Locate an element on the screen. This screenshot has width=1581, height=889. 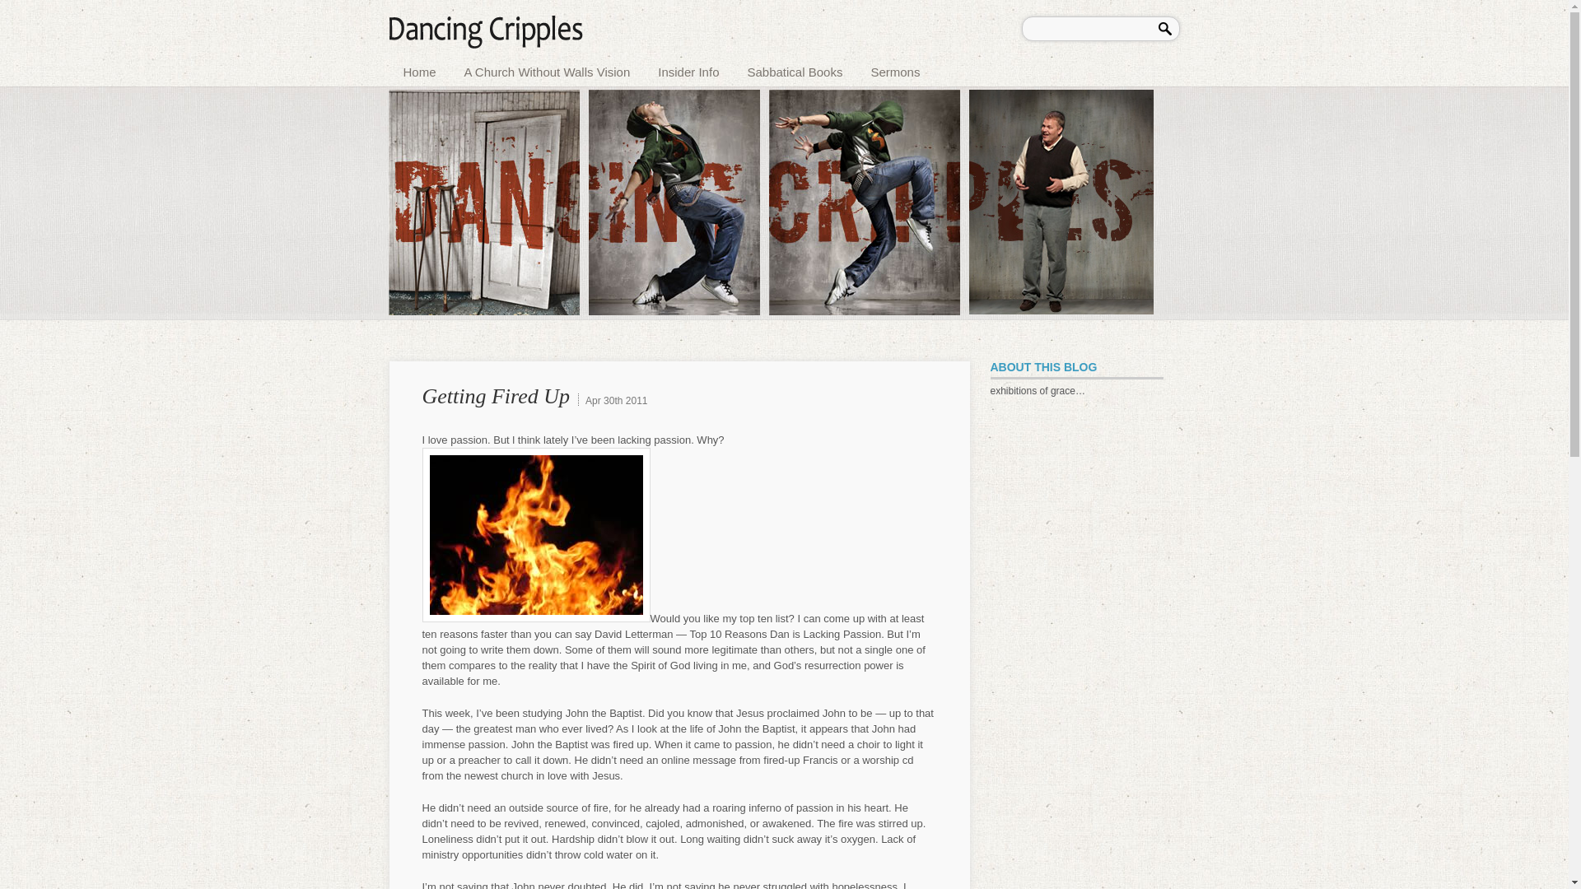
Sermons is located at coordinates (894, 69).